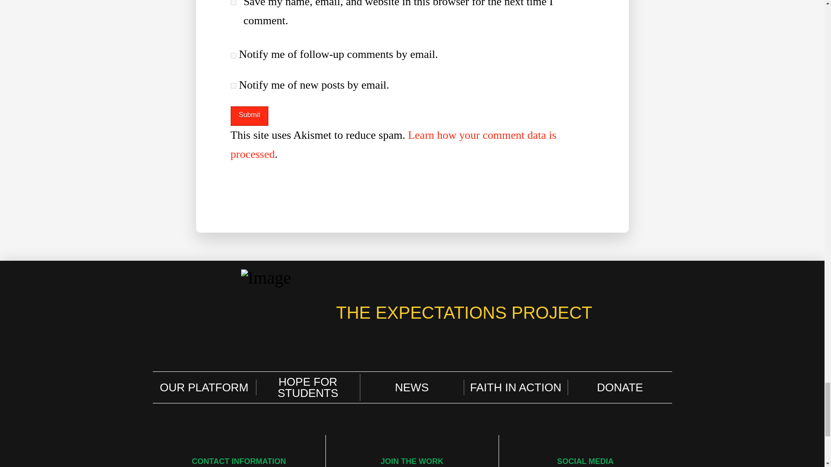 This screenshot has width=831, height=467. I want to click on Submit, so click(249, 116).